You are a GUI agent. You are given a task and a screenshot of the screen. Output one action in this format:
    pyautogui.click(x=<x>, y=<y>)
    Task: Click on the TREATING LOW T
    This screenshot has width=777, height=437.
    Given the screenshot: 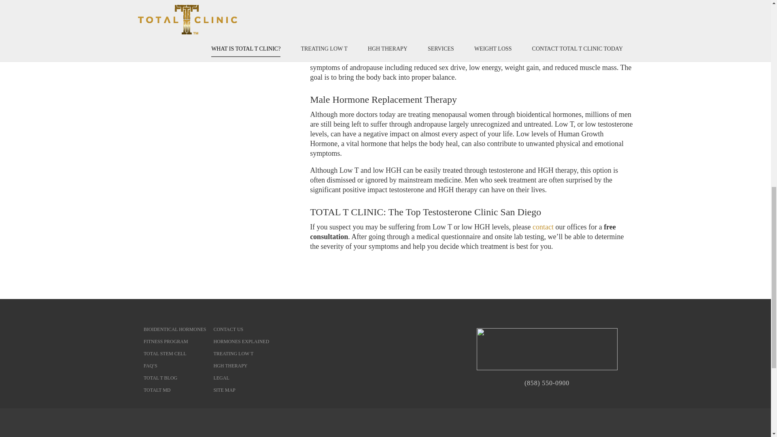 What is the action you would take?
    pyautogui.click(x=233, y=354)
    